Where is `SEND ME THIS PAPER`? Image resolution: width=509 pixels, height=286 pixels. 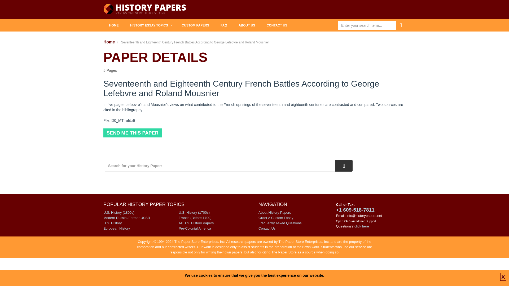 SEND ME THIS PAPER is located at coordinates (133, 133).